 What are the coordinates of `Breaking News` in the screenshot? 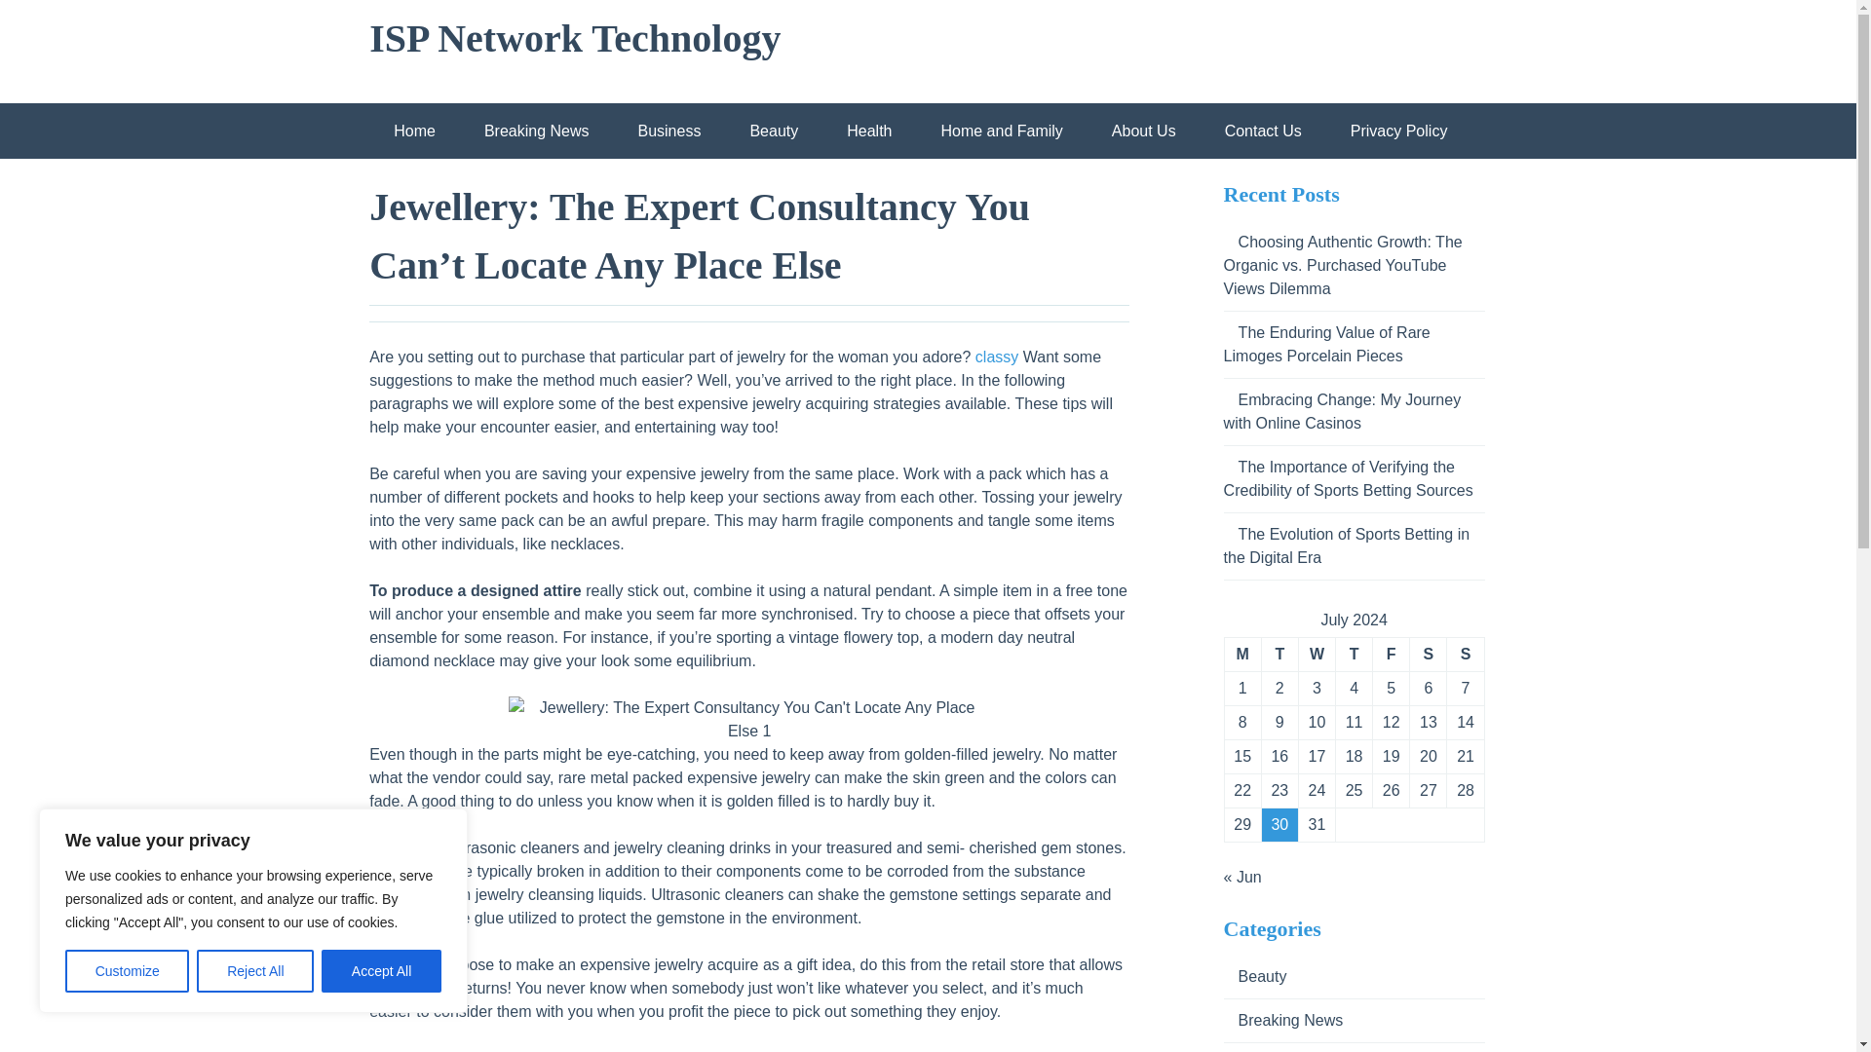 It's located at (536, 131).